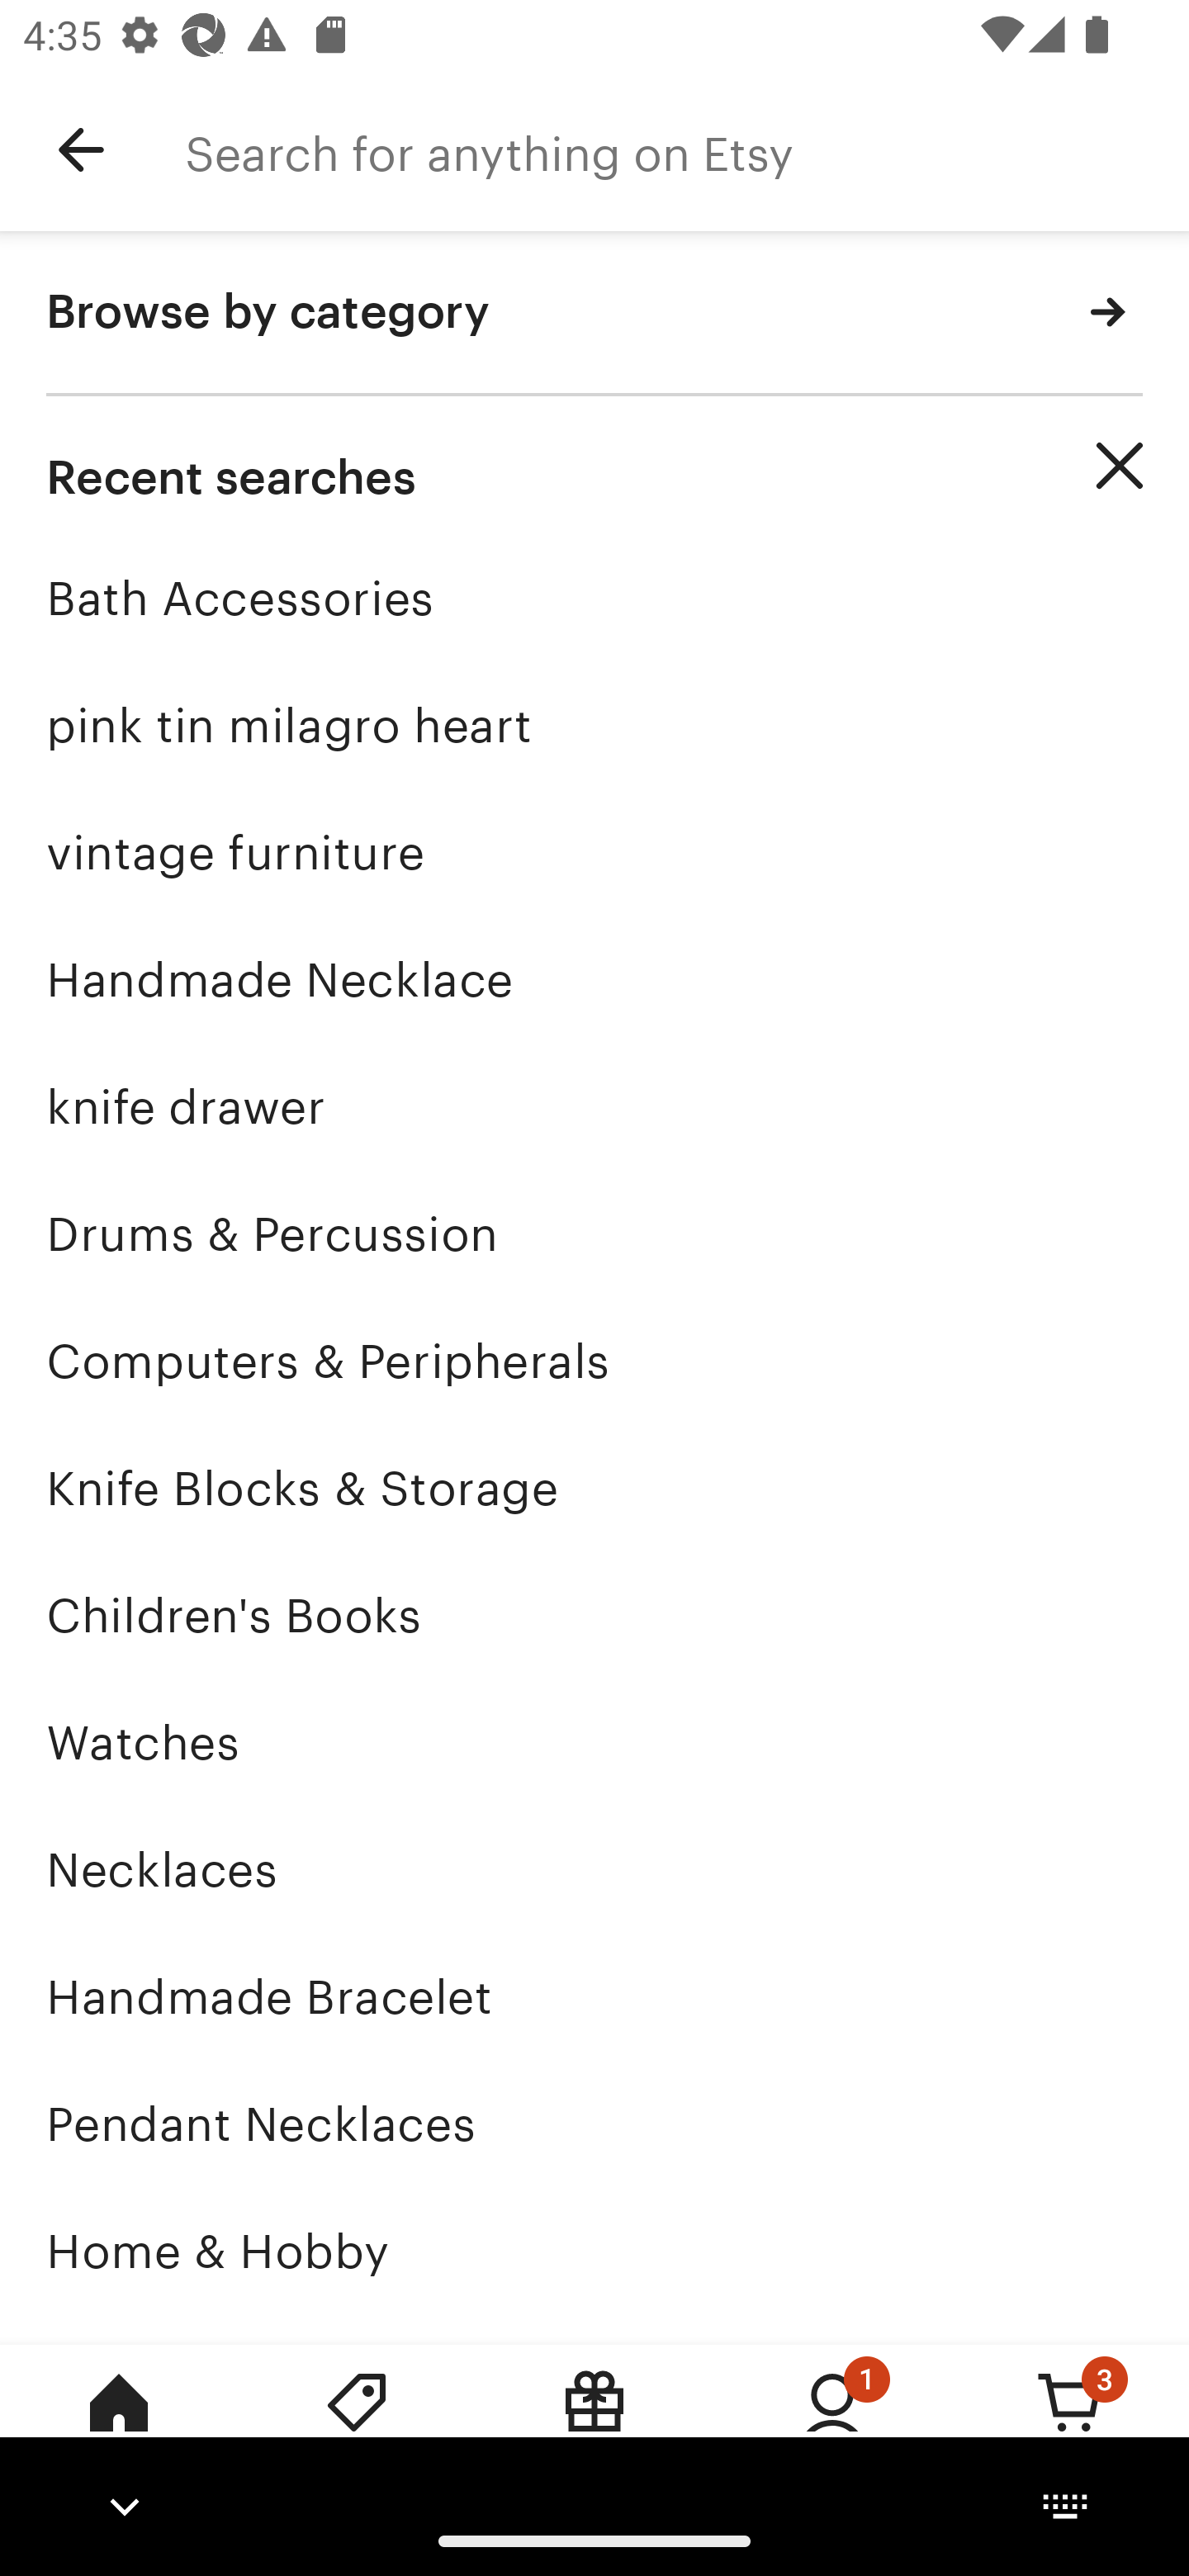 The image size is (1189, 2576). Describe the element at coordinates (594, 1742) in the screenshot. I see `Watches` at that location.